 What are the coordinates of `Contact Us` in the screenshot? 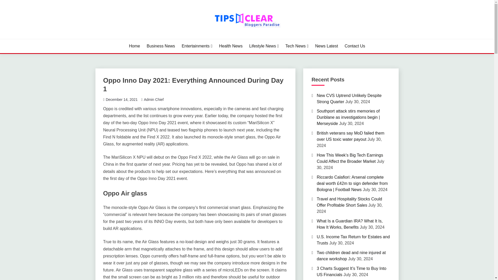 It's located at (355, 46).